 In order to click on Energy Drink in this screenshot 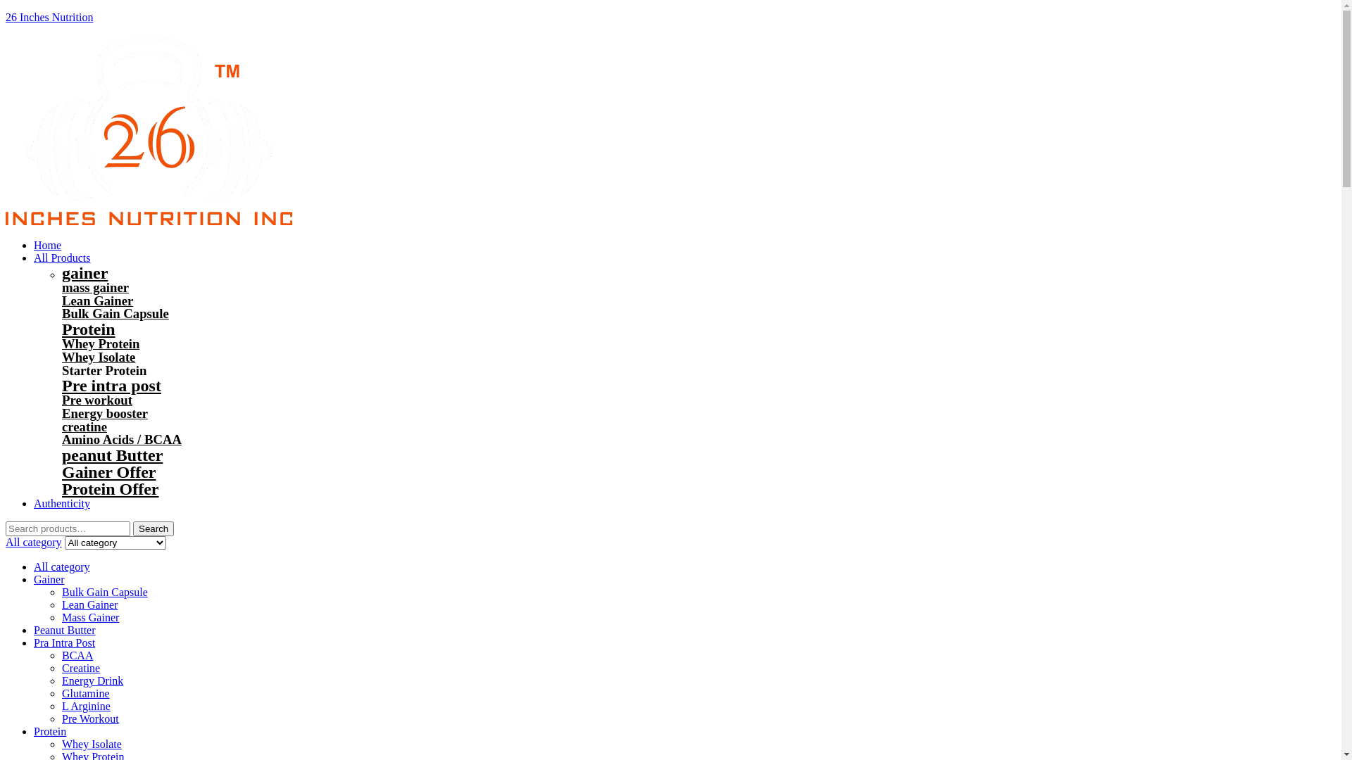, I will do `click(93, 681)`.